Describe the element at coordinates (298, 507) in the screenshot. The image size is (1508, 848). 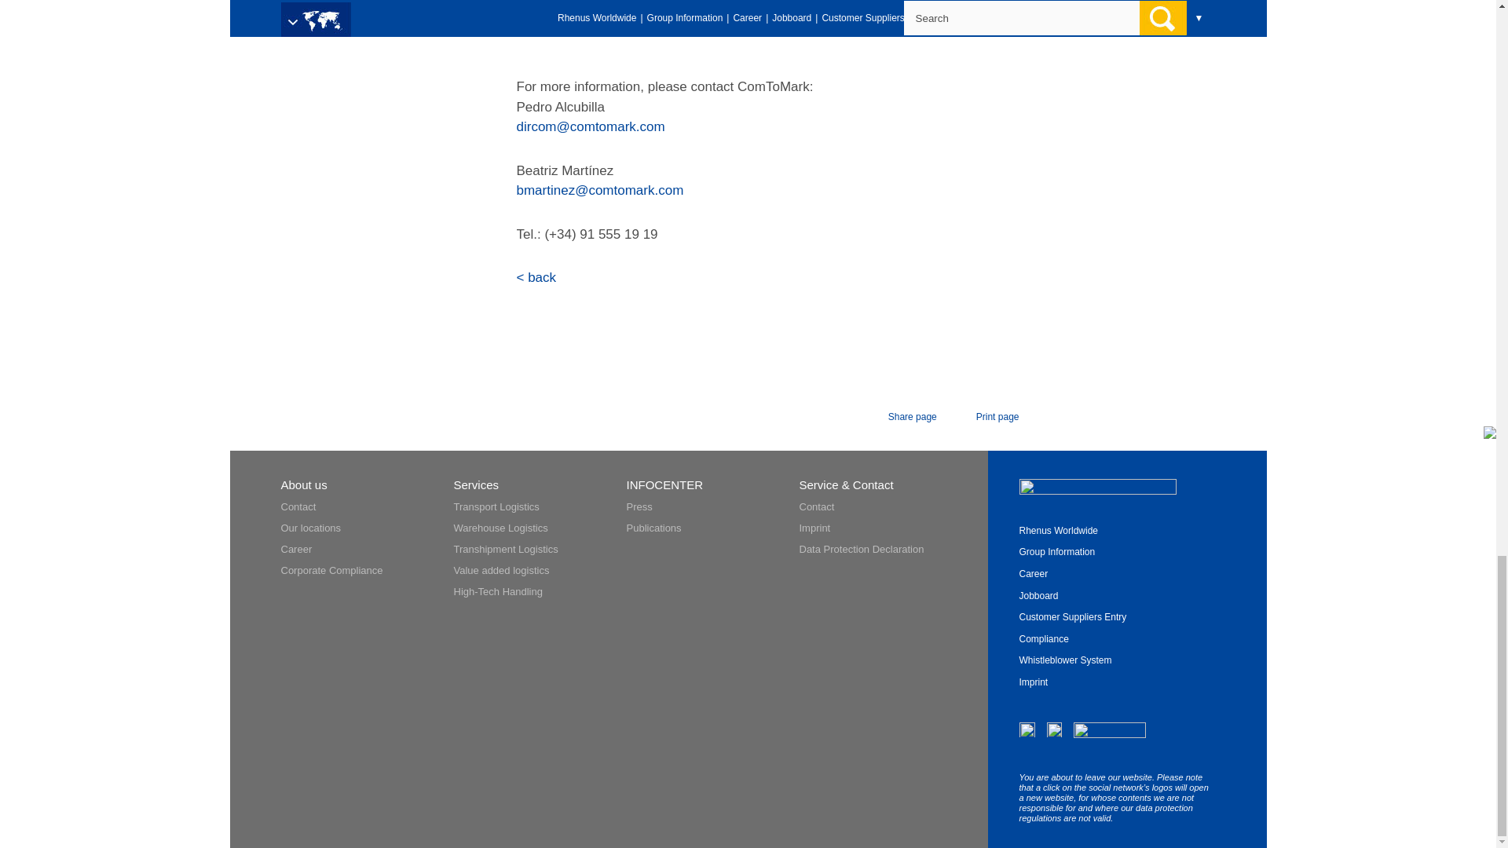
I see `Contact` at that location.